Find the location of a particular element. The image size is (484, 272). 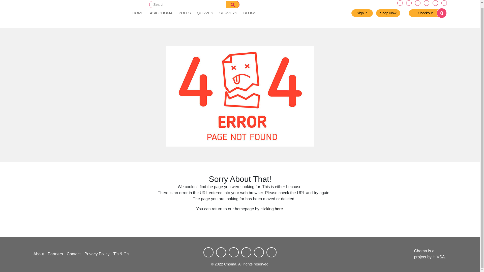

Surveys is located at coordinates (205, 13).